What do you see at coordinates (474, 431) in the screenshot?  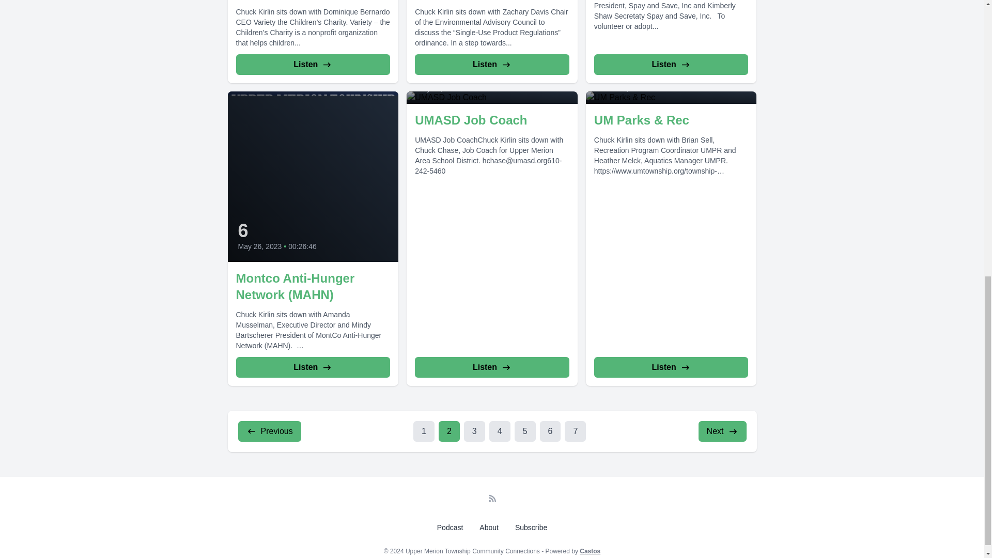 I see `3` at bounding box center [474, 431].